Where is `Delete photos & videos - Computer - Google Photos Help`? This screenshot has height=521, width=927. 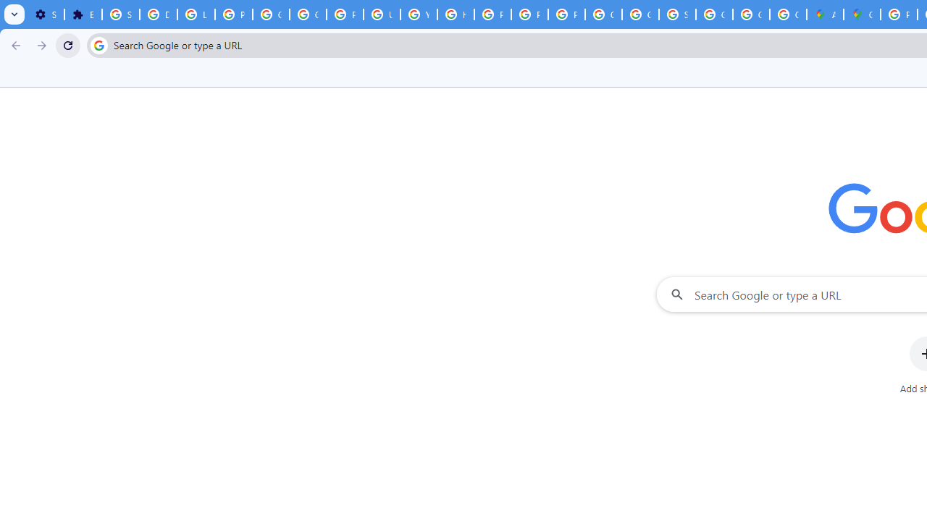 Delete photos & videos - Computer - Google Photos Help is located at coordinates (158, 14).